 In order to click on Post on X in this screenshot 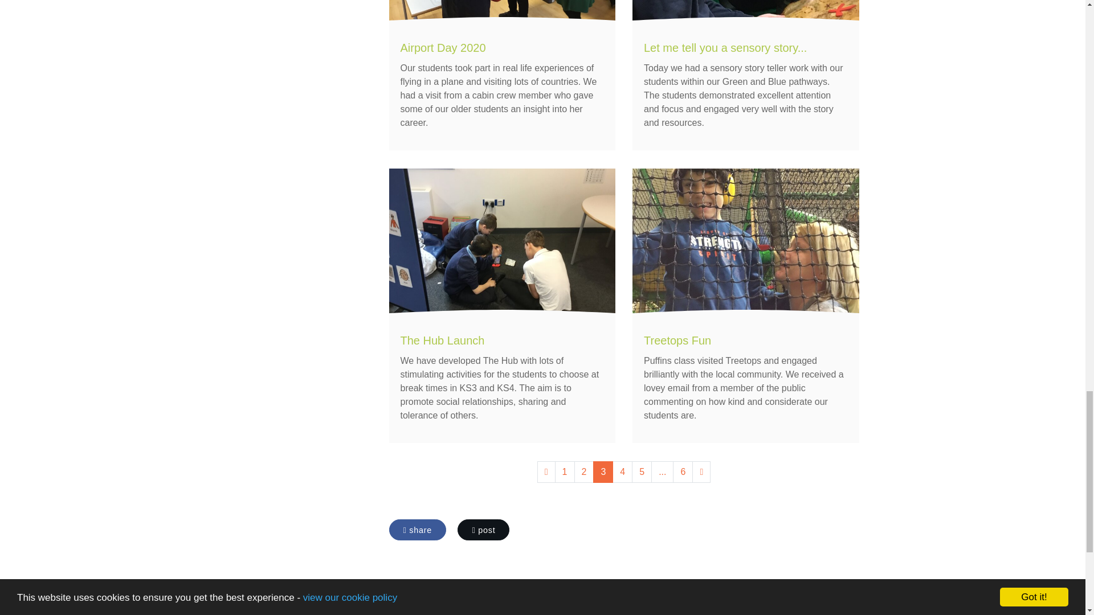, I will do `click(483, 530)`.